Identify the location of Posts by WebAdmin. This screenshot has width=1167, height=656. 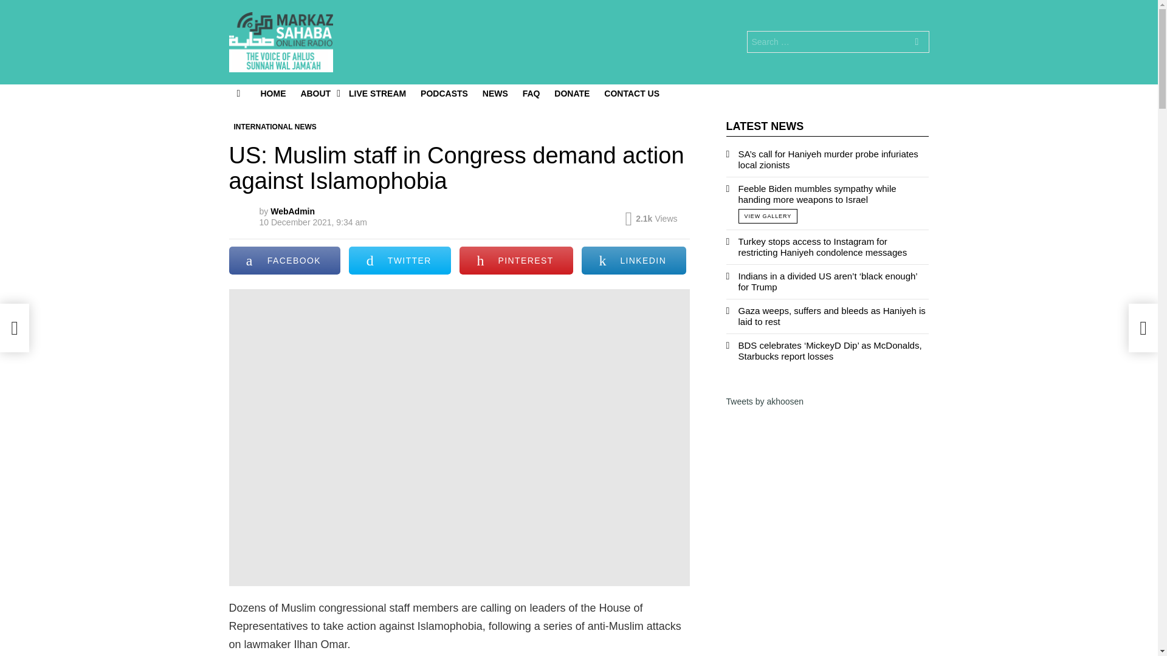
(293, 211).